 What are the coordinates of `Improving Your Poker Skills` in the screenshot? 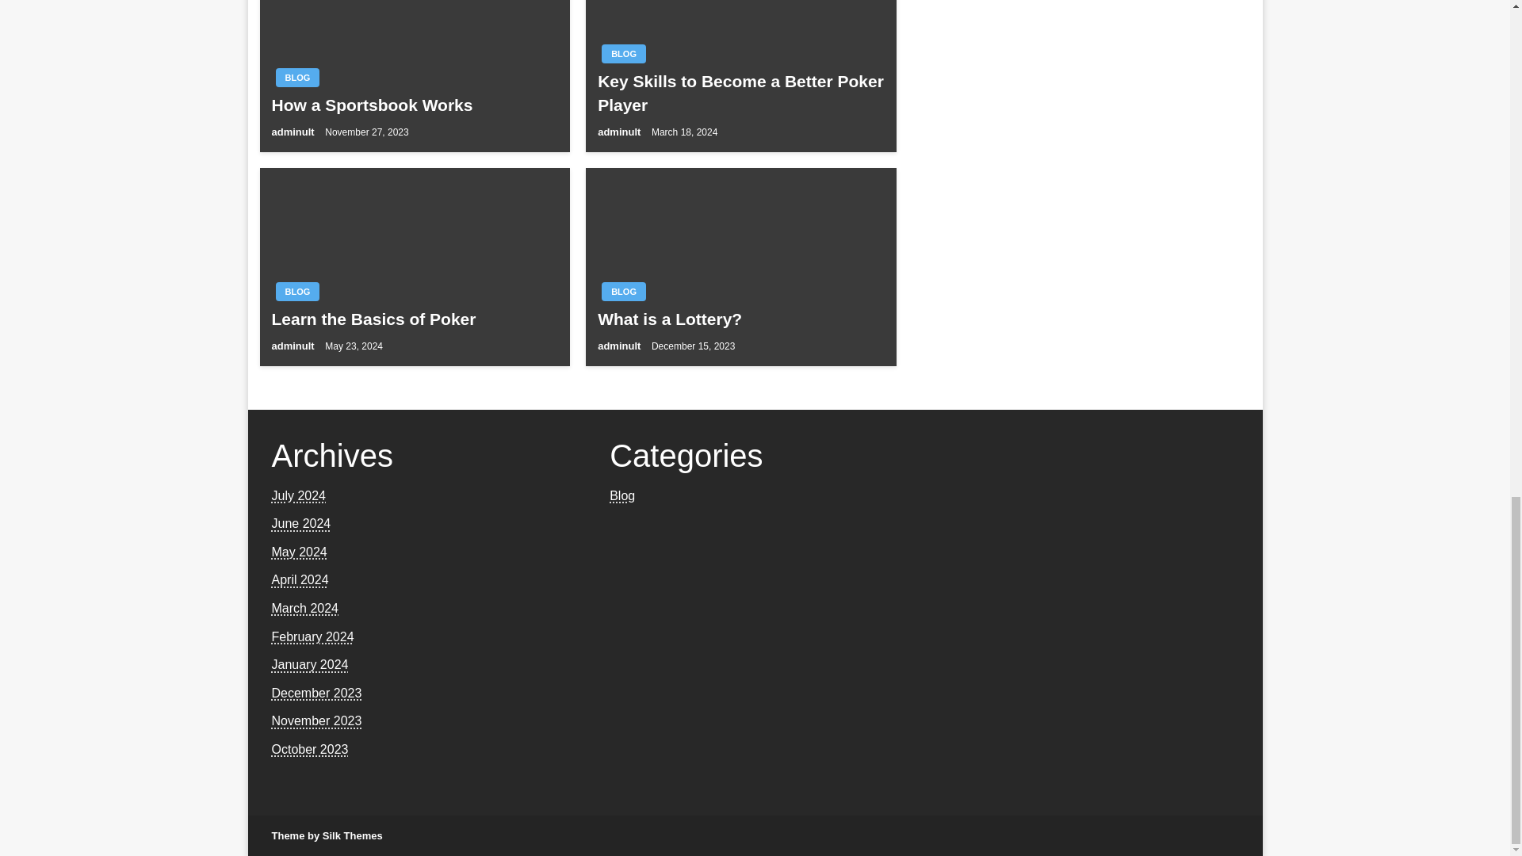 It's located at (414, 290).